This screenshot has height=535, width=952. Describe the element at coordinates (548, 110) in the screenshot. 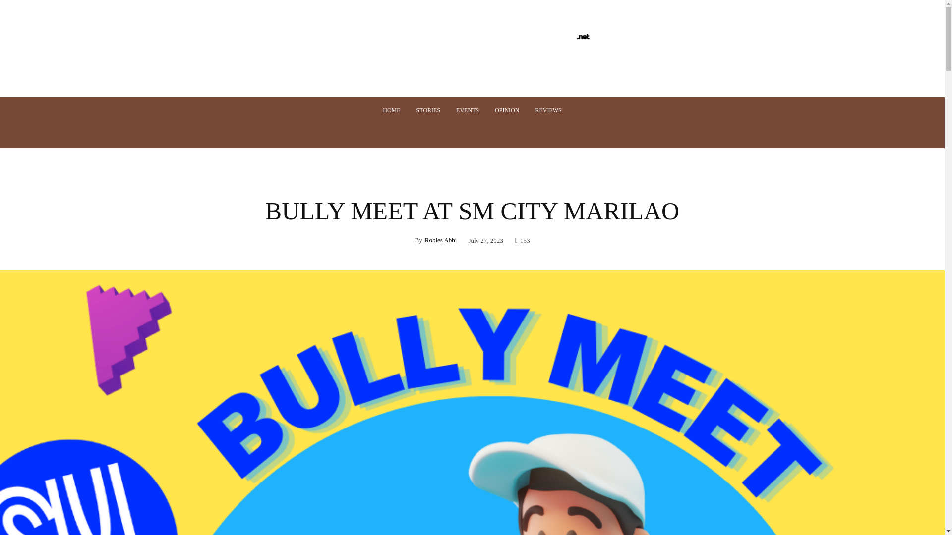

I see `REVIEWS` at that location.